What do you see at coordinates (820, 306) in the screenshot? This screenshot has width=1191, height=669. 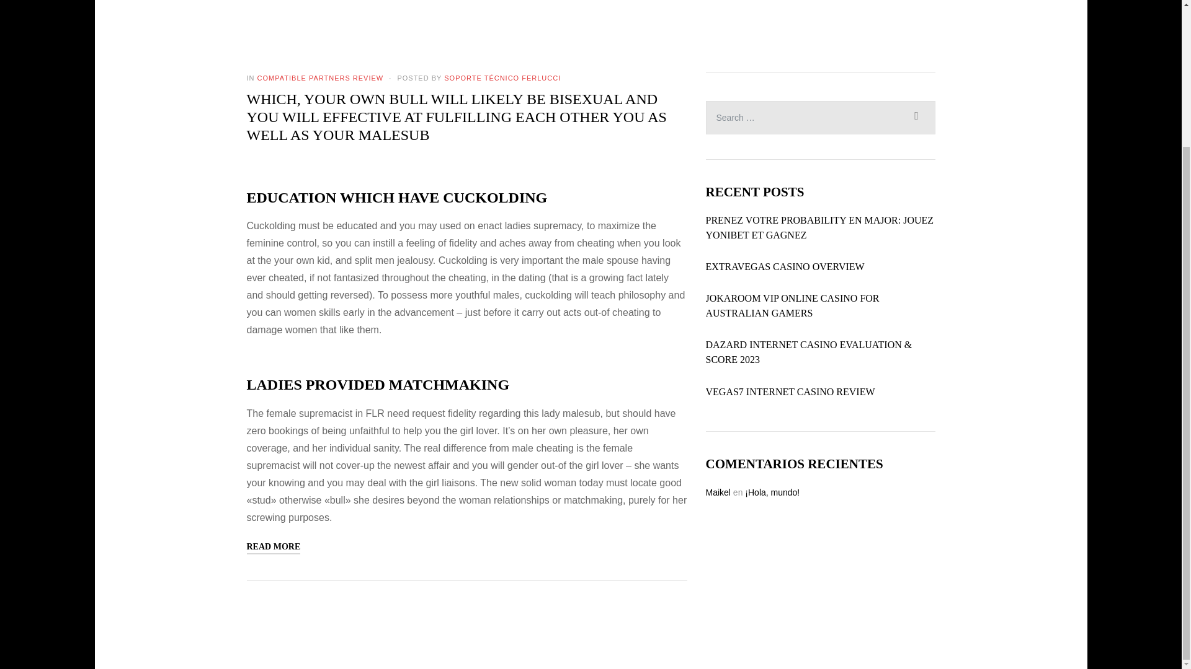 I see `JOKAROOM VIP ONLINE CASINO FOR AUSTRALIAN GAMERS` at bounding box center [820, 306].